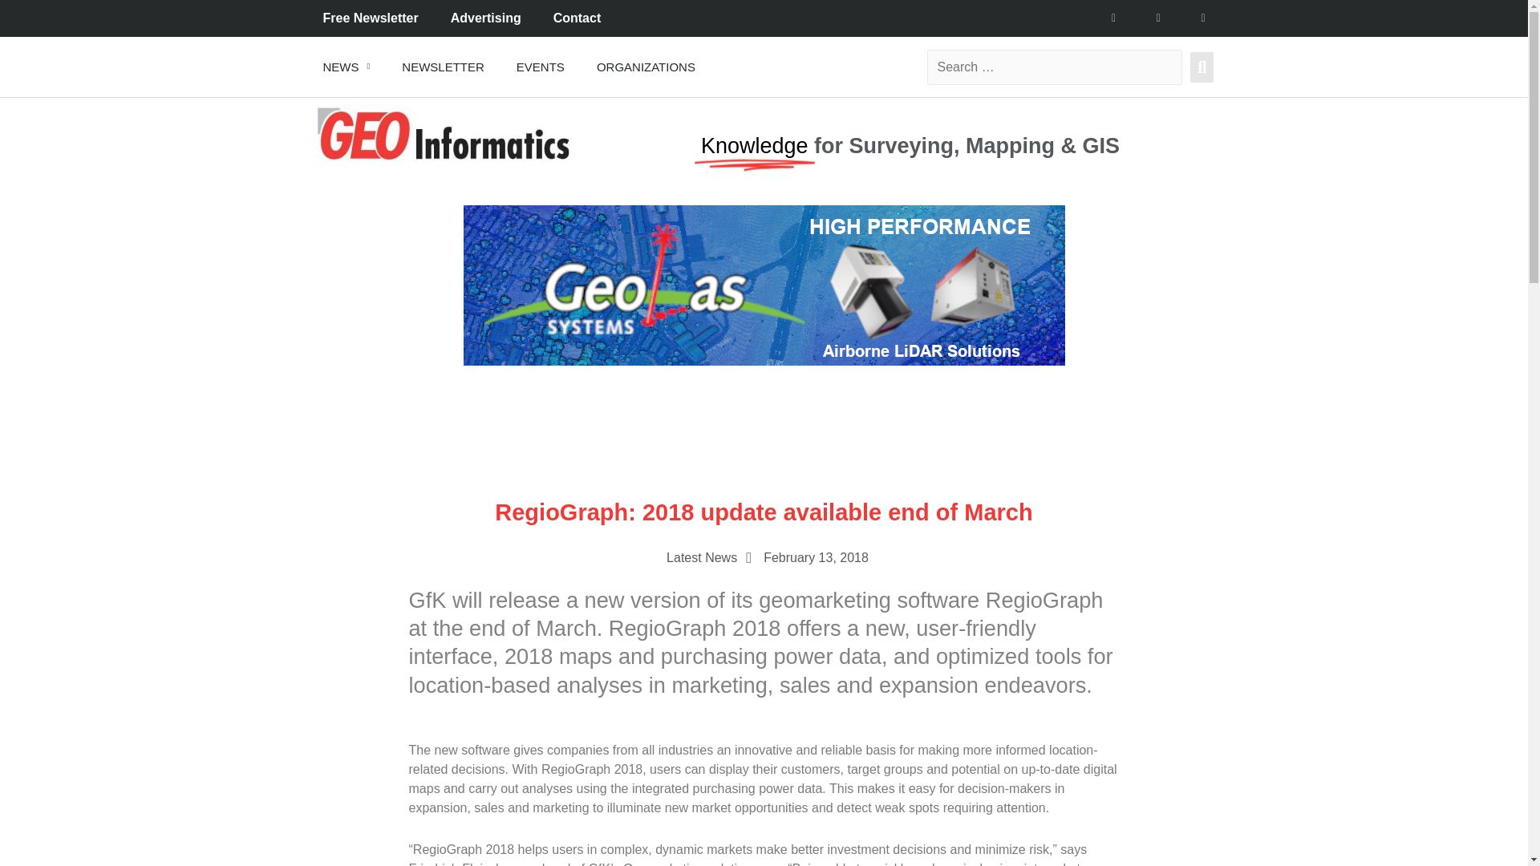 This screenshot has height=866, width=1540. Describe the element at coordinates (443, 66) in the screenshot. I see `FREE eNewsletter` at that location.